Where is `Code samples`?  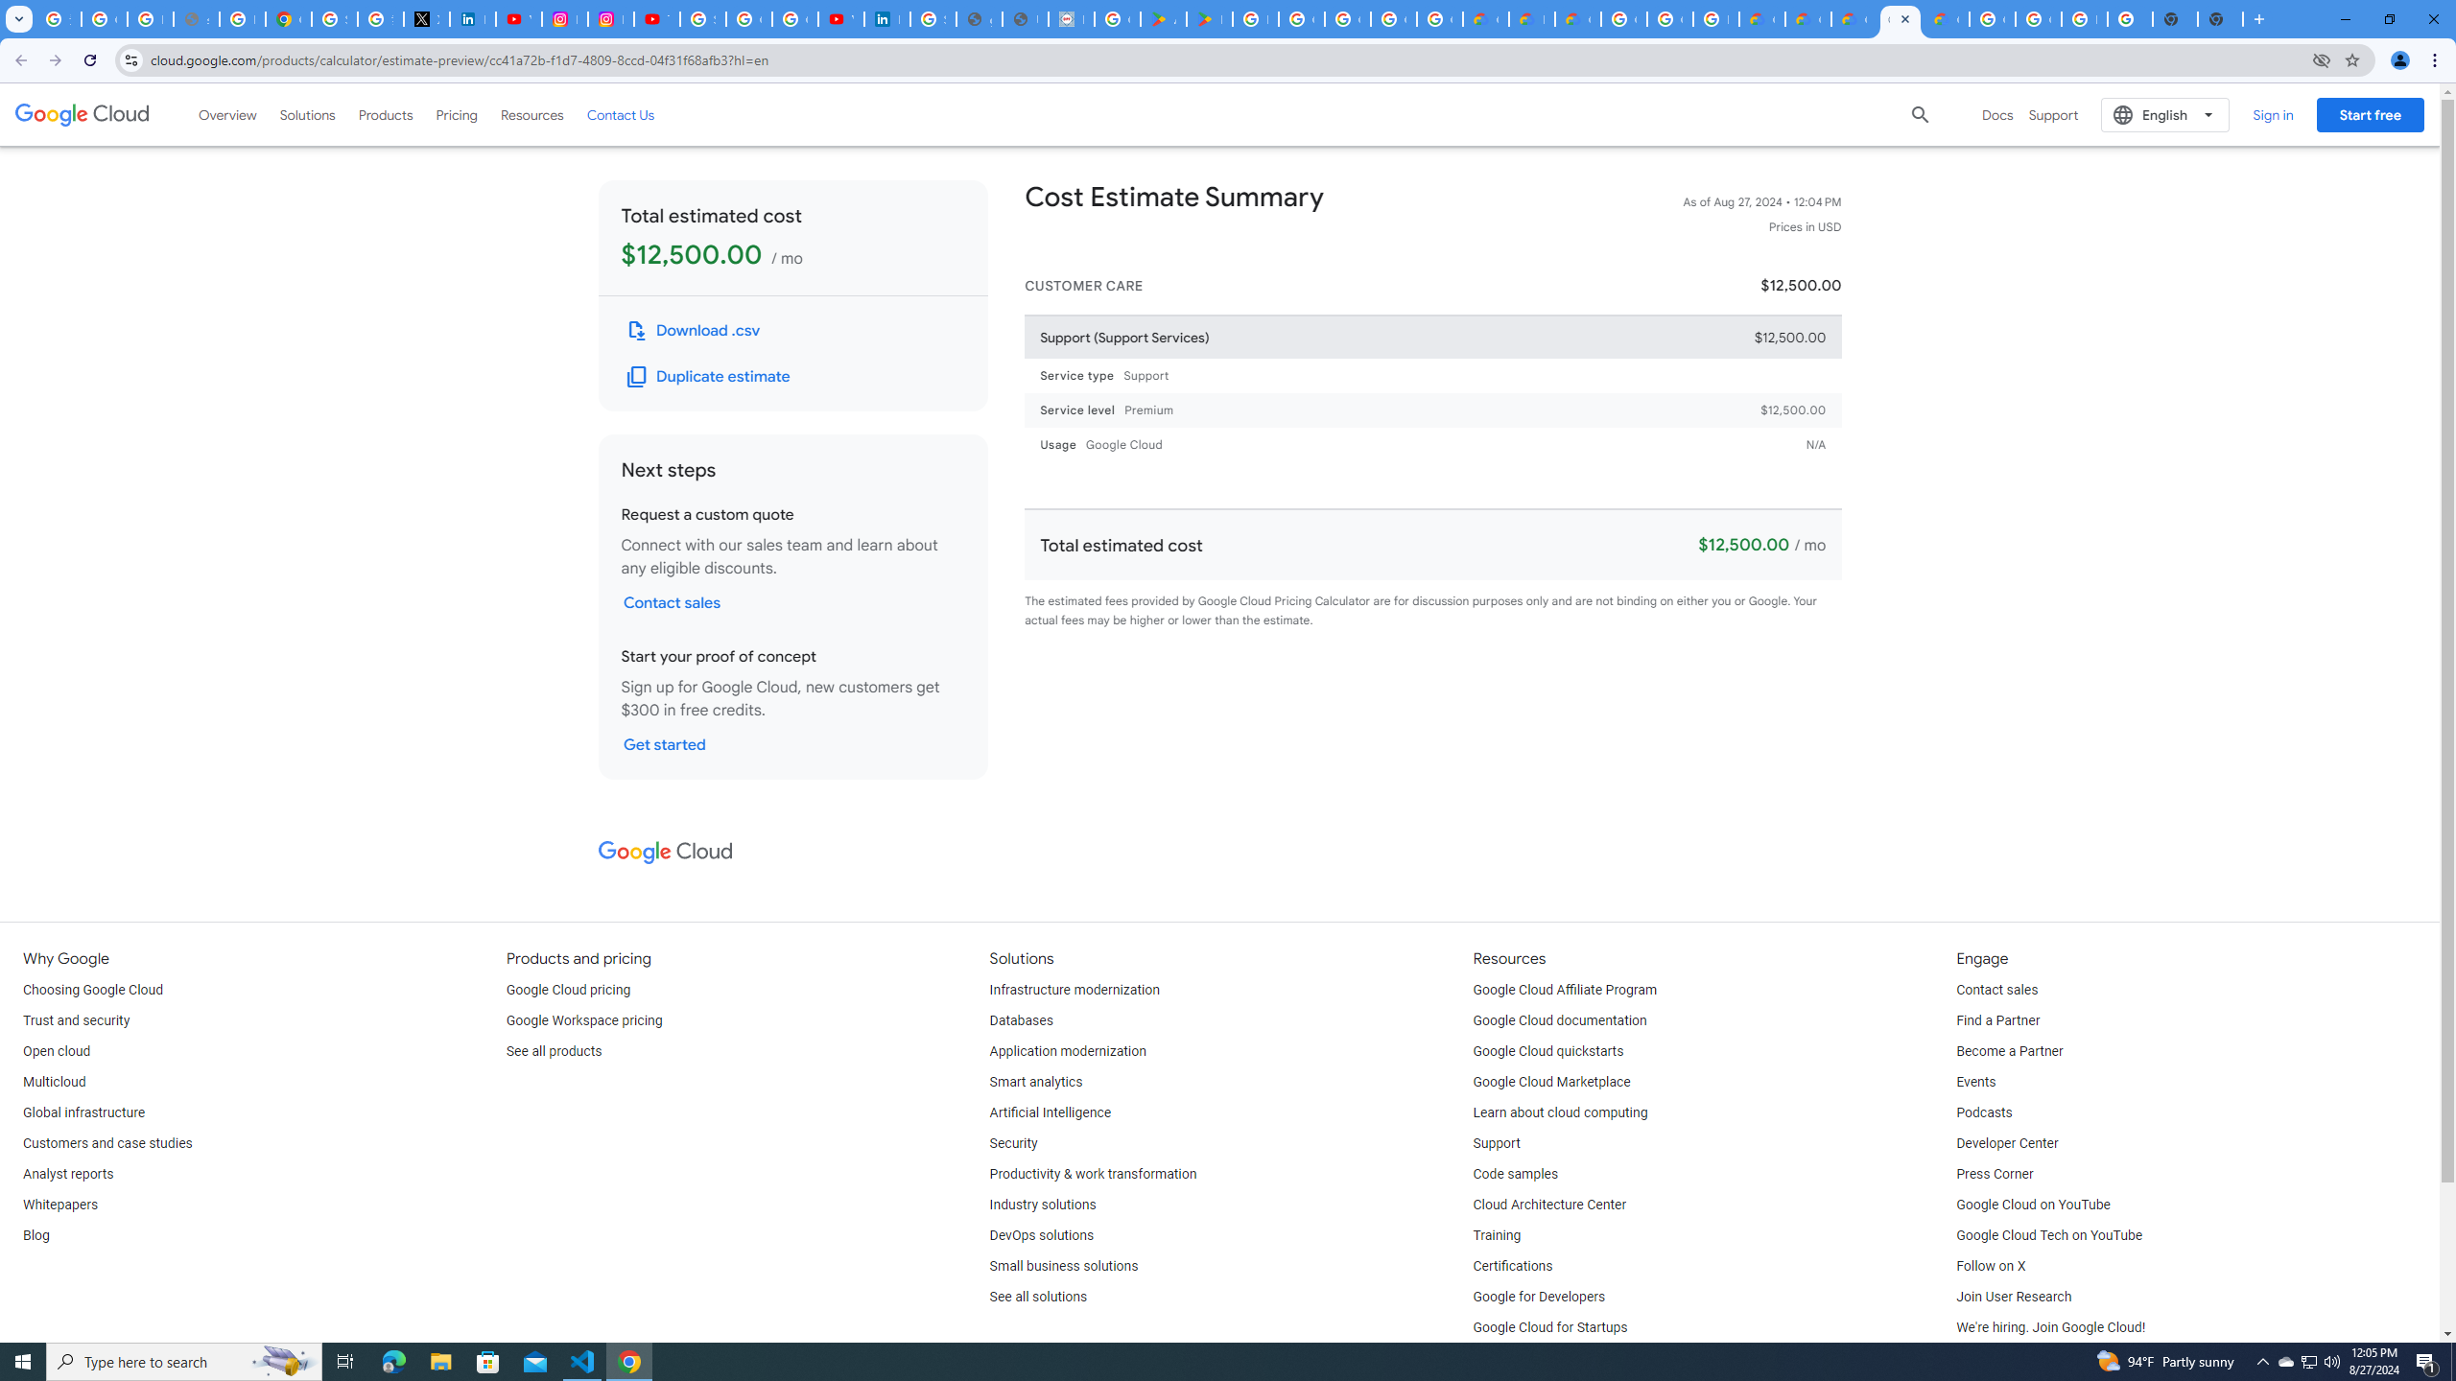
Code samples is located at coordinates (1516, 1175).